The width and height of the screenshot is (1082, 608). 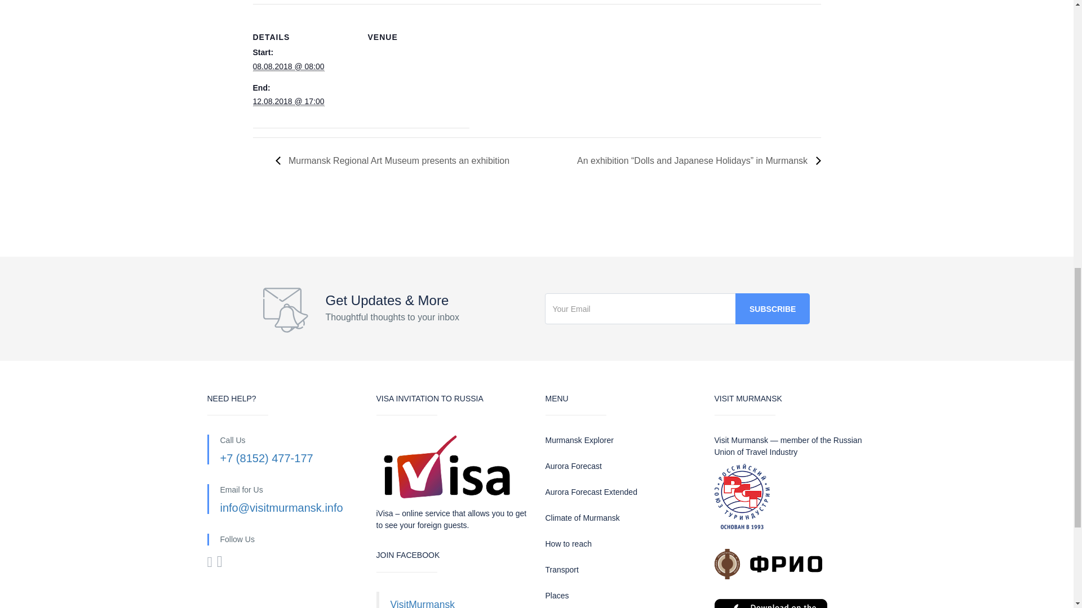 I want to click on Murmansk Regional Art Museum presents an exhibition, so click(x=395, y=160).